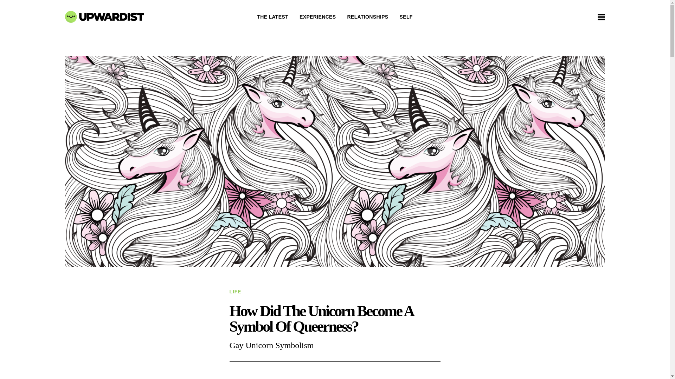  What do you see at coordinates (235, 292) in the screenshot?
I see `LIFE` at bounding box center [235, 292].